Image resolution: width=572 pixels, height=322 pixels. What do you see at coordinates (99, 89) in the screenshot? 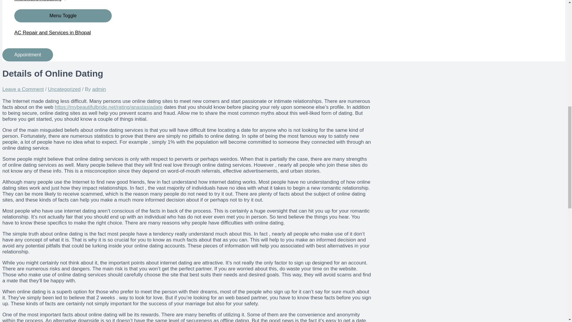
I see `View all posts by admin` at bounding box center [99, 89].